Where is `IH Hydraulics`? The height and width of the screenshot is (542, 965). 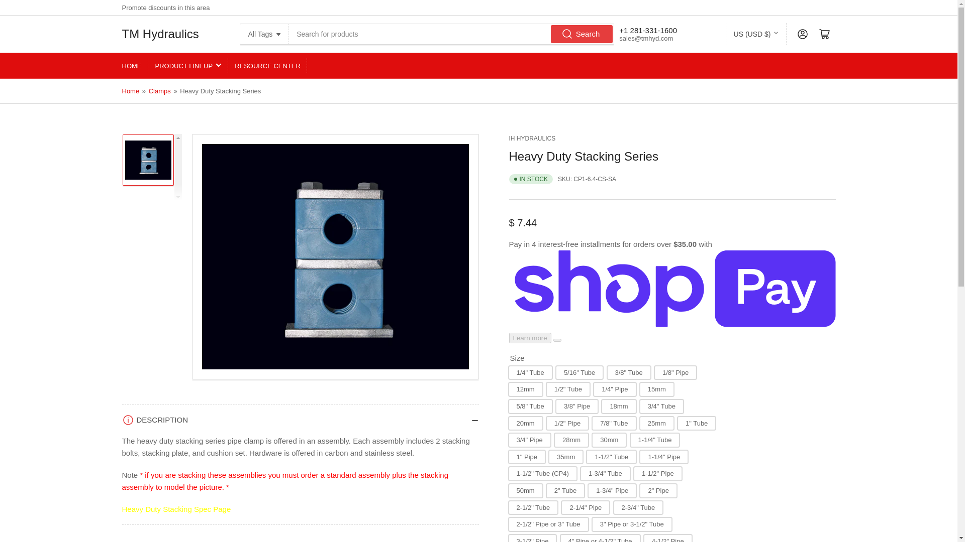
IH Hydraulics is located at coordinates (532, 138).